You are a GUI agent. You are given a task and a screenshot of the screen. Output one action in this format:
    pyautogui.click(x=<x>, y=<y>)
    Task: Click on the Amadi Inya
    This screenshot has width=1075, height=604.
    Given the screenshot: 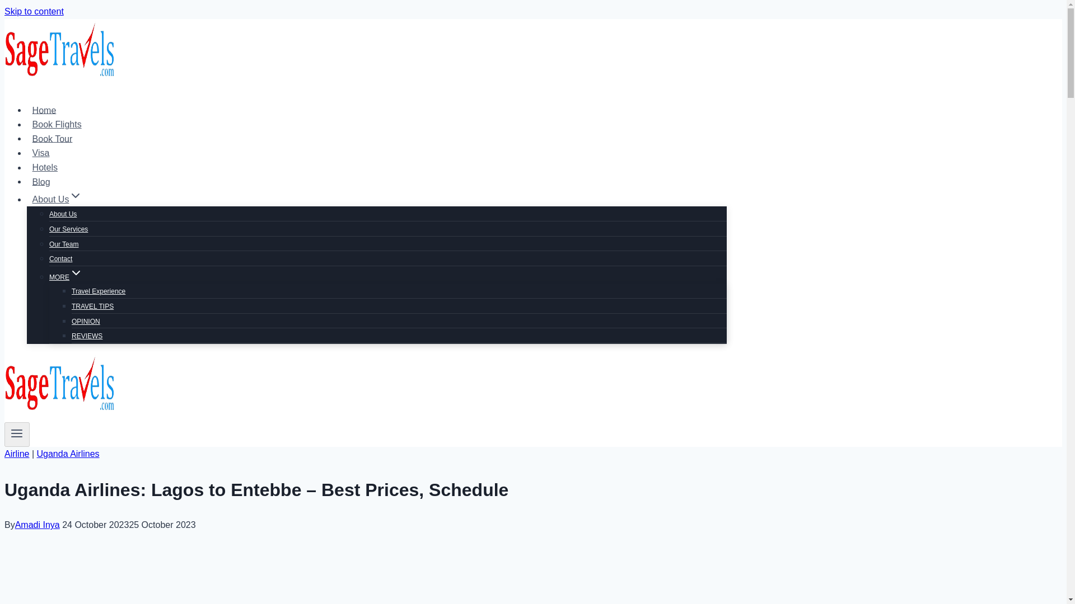 What is the action you would take?
    pyautogui.click(x=37, y=525)
    